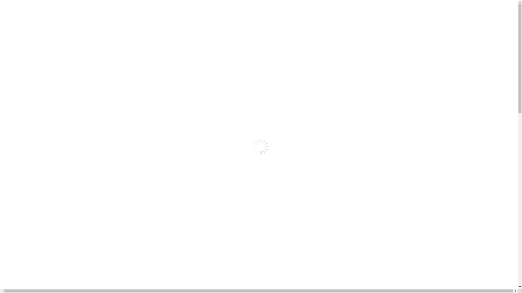  Describe the element at coordinates (2, 2) in the screenshot. I see `Skip to content` at that location.